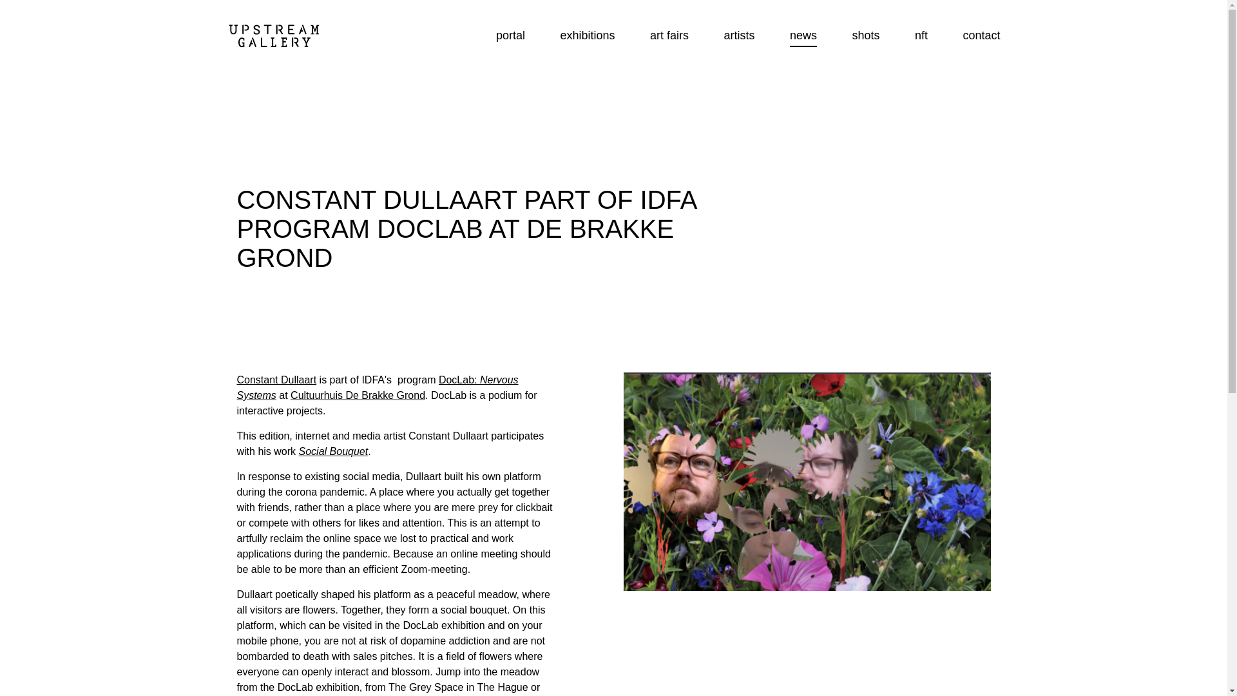 The height and width of the screenshot is (696, 1237). Describe the element at coordinates (921, 35) in the screenshot. I see `nft` at that location.